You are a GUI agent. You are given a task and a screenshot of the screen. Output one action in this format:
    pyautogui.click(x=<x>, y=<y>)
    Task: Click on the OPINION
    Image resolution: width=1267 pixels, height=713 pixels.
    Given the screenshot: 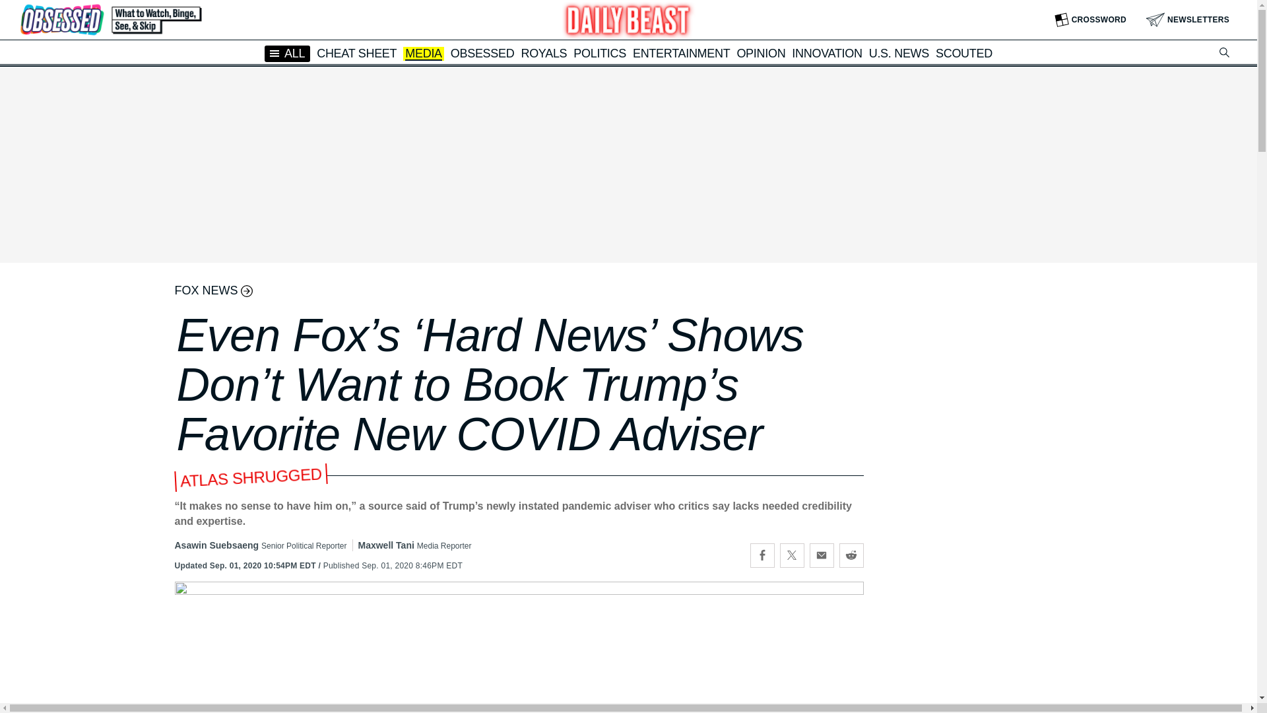 What is the action you would take?
    pyautogui.click(x=760, y=53)
    